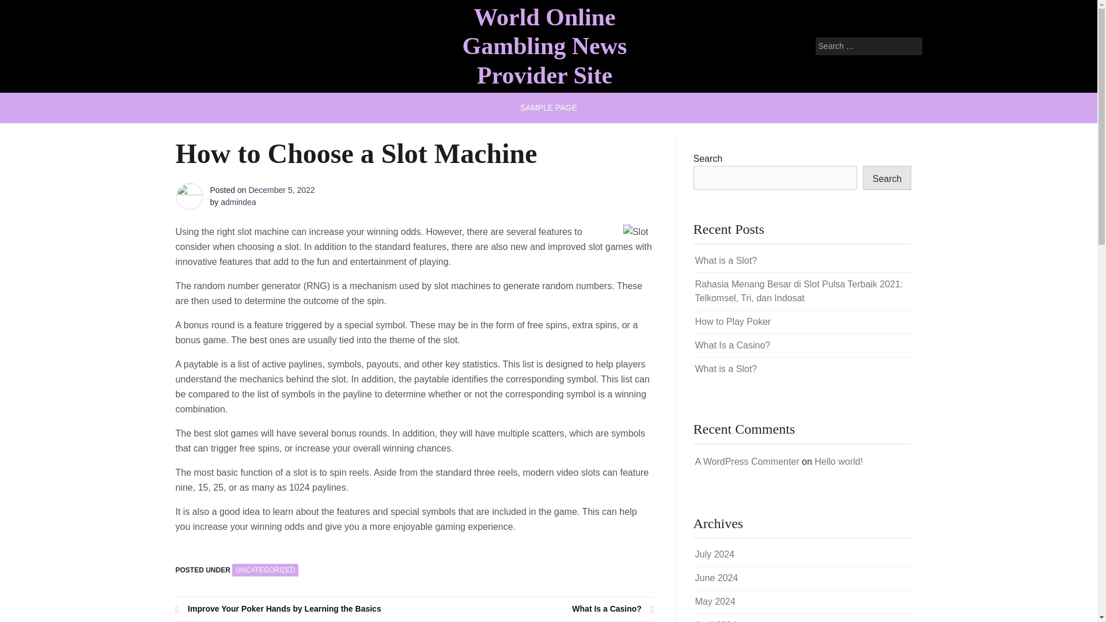  I want to click on World Online Gambling News Provider Site, so click(544, 46).